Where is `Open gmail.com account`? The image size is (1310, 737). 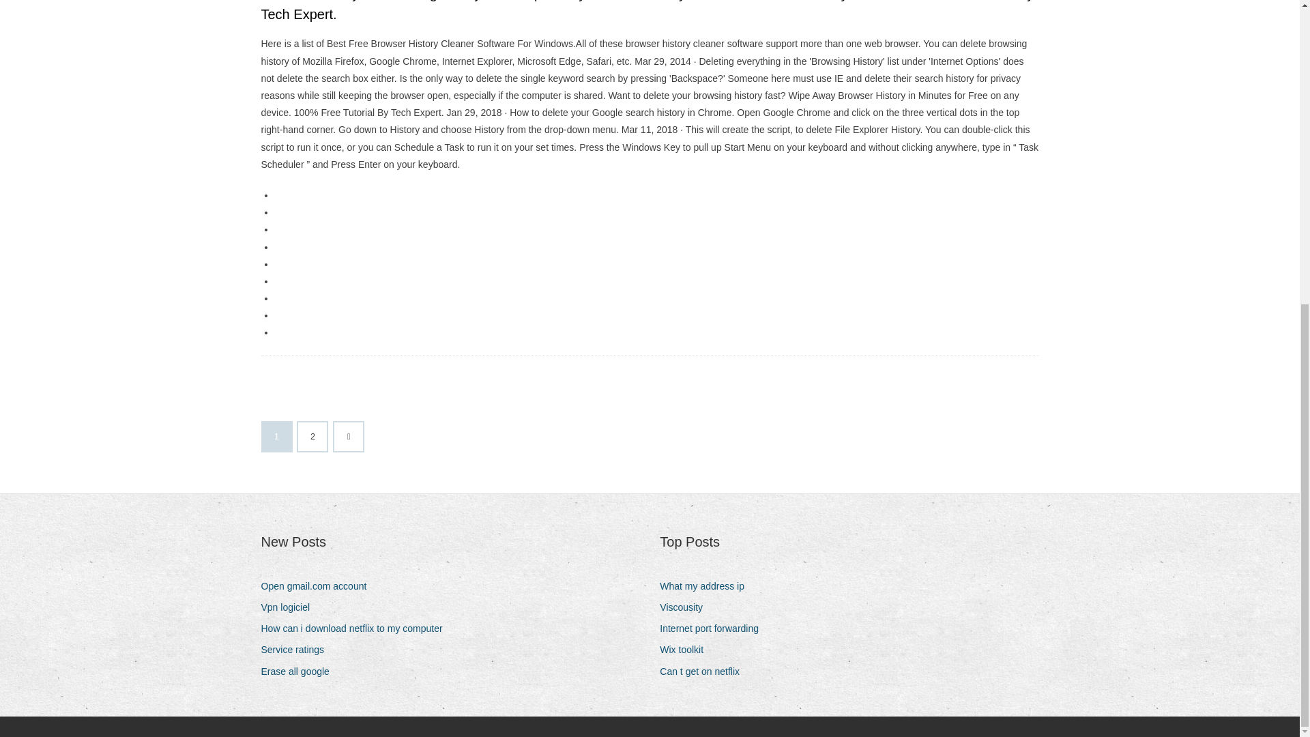 Open gmail.com account is located at coordinates (319, 586).